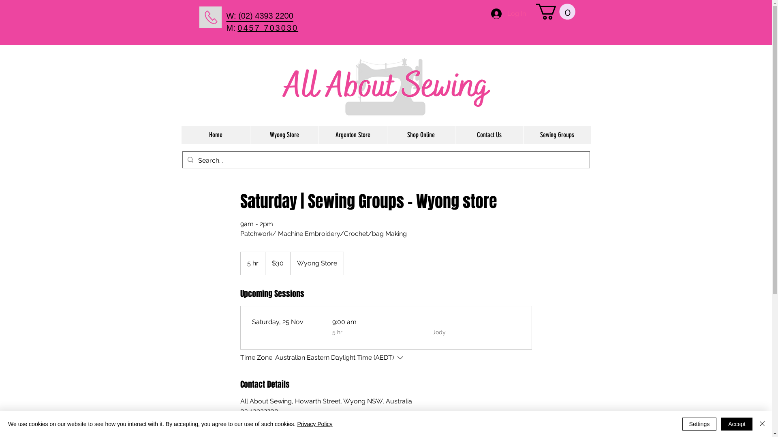 The height and width of the screenshot is (437, 778). What do you see at coordinates (557, 135) in the screenshot?
I see `Sewing Groups` at bounding box center [557, 135].